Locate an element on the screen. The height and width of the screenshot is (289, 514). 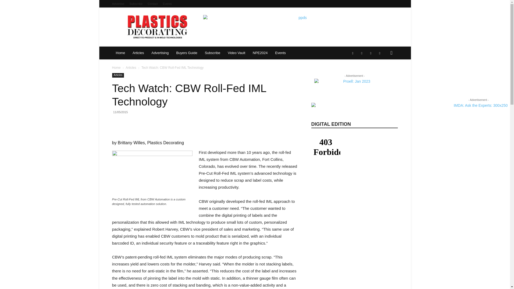
Advertise is located at coordinates (118, 4).